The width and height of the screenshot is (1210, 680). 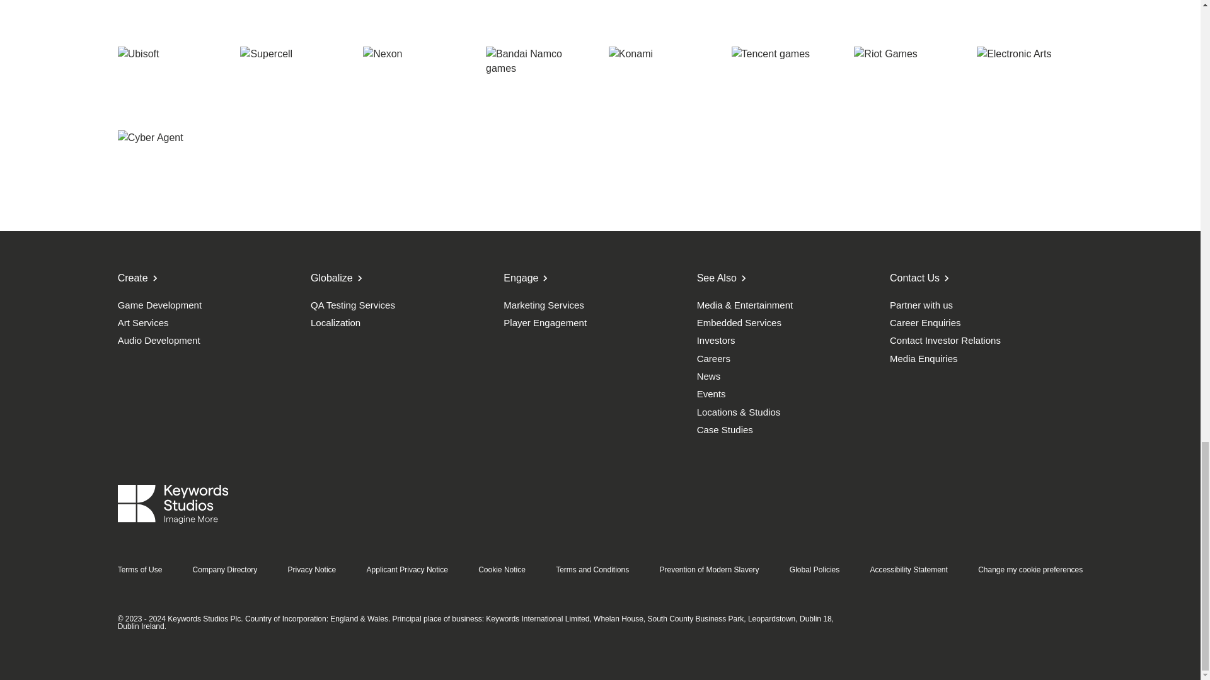 What do you see at coordinates (402, 322) in the screenshot?
I see `Localization` at bounding box center [402, 322].